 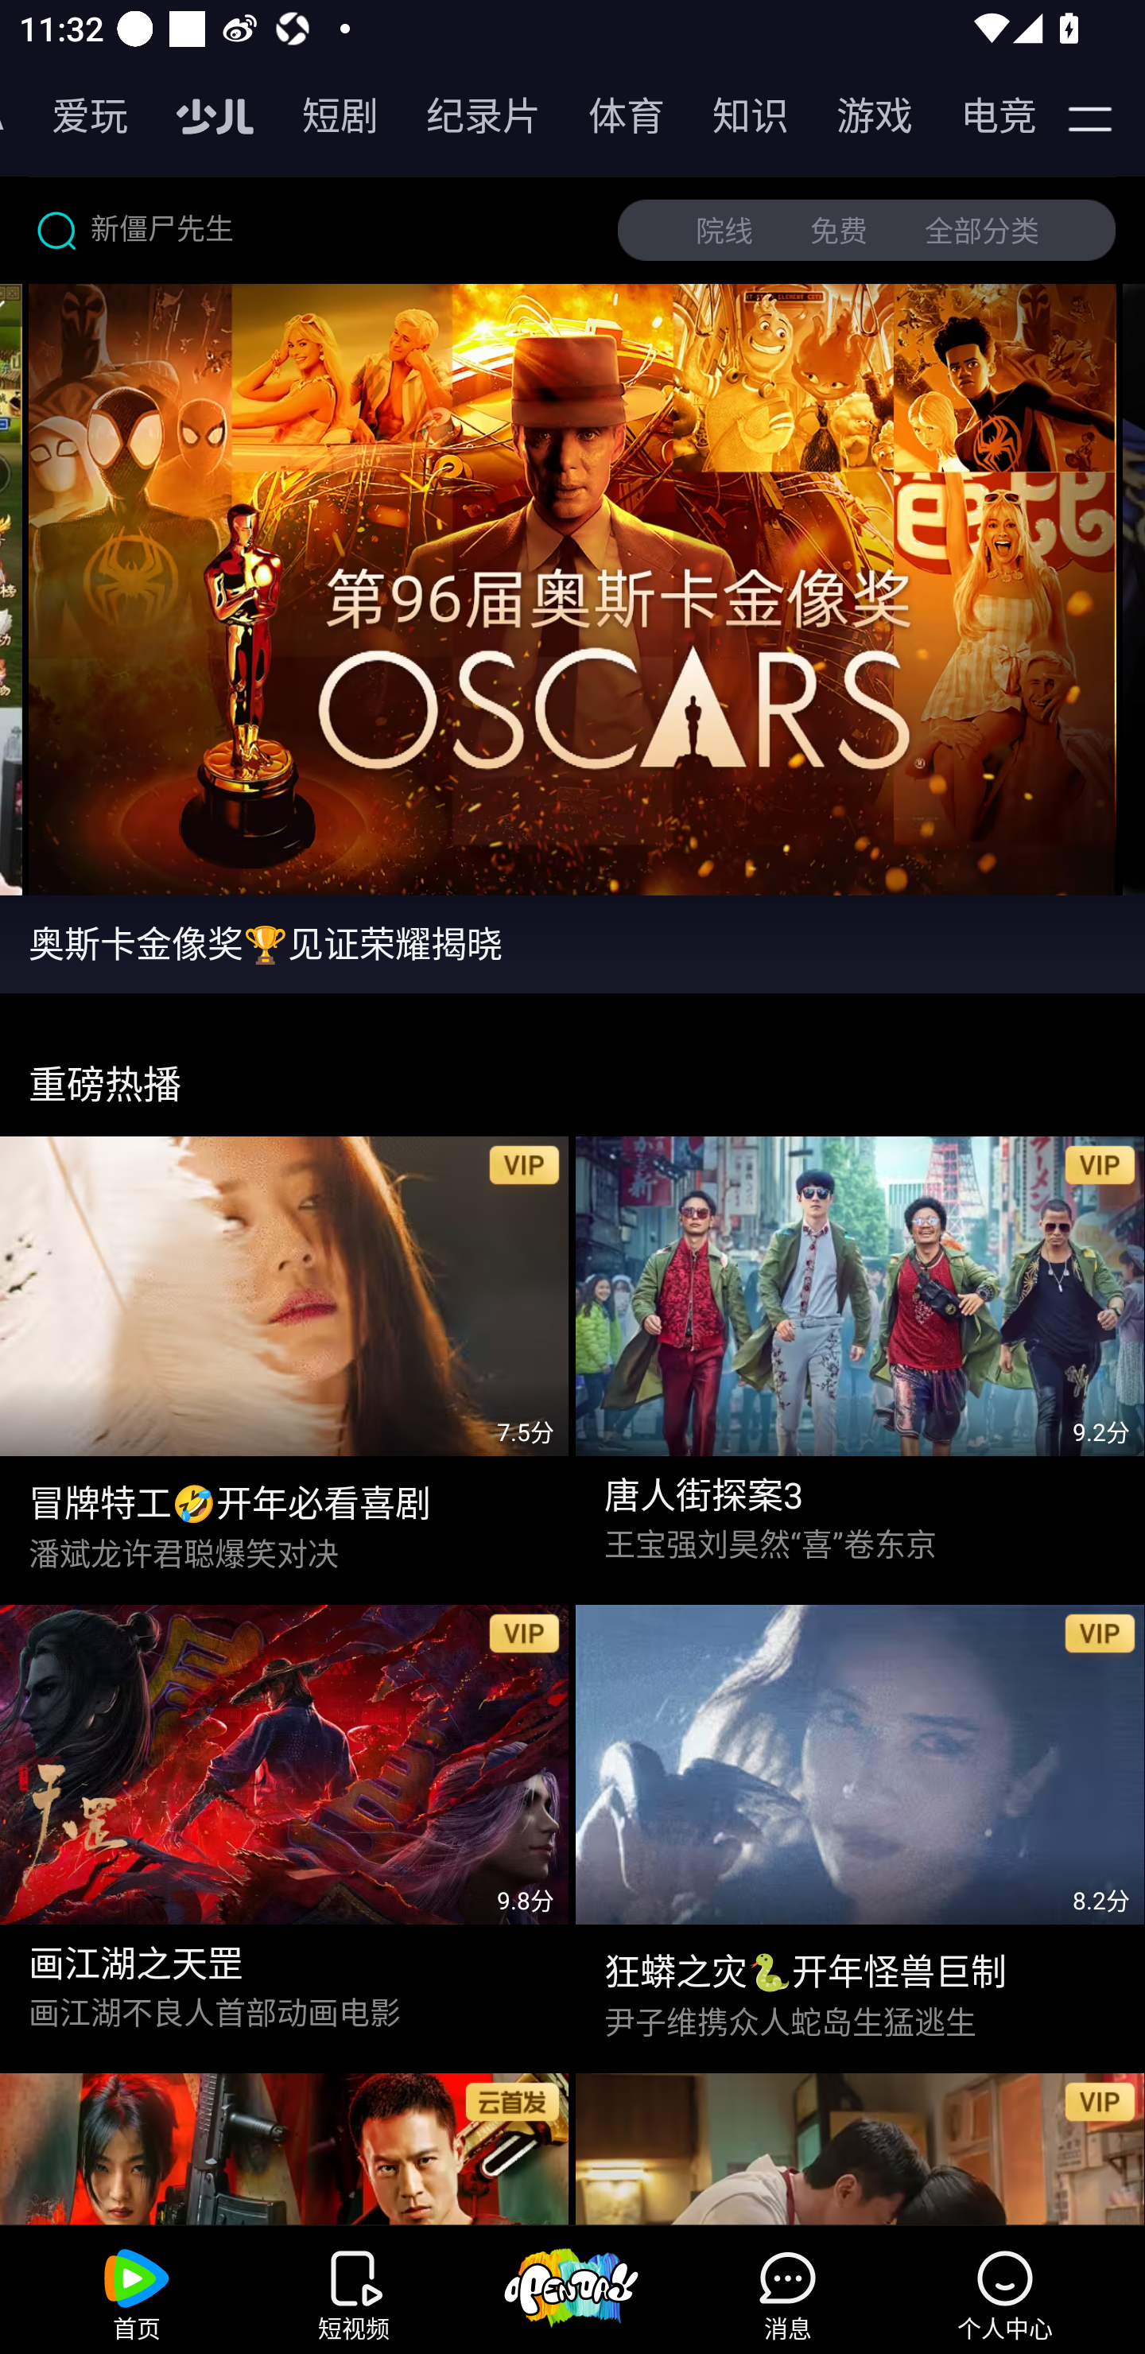 What do you see at coordinates (982, 231) in the screenshot?
I see `全部分类` at bounding box center [982, 231].